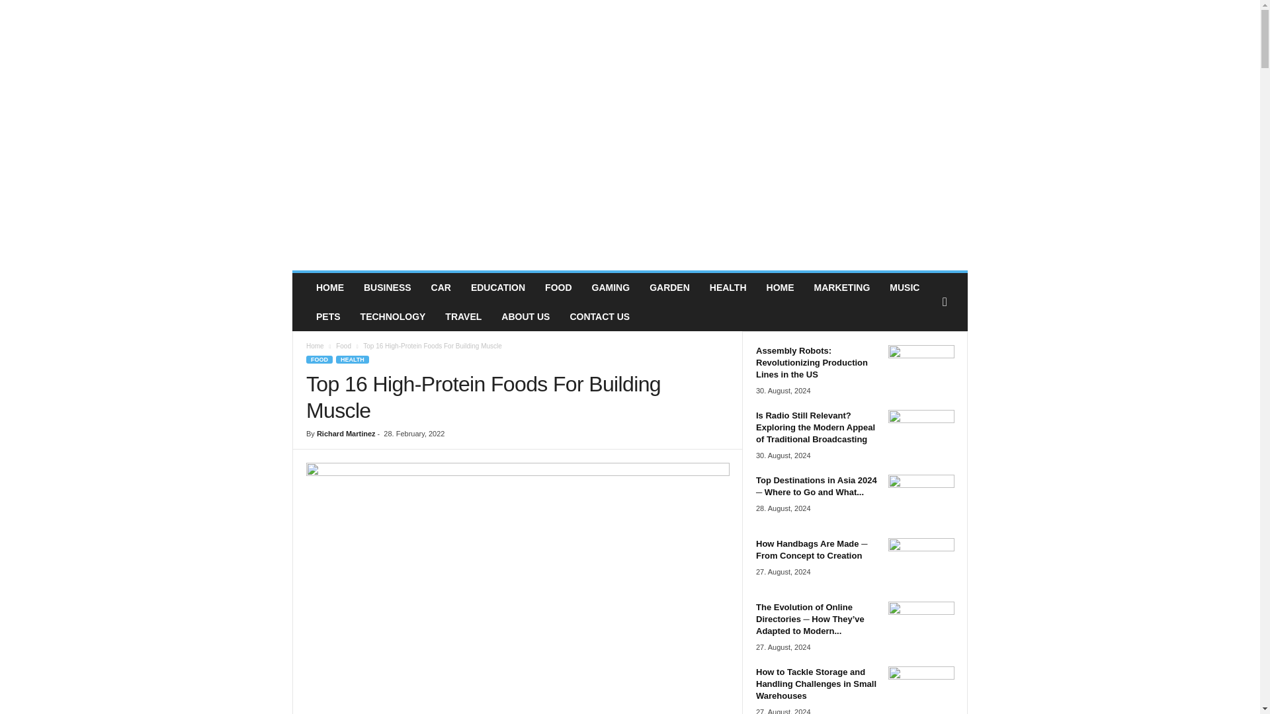  What do you see at coordinates (599, 316) in the screenshot?
I see `CONTACT US` at bounding box center [599, 316].